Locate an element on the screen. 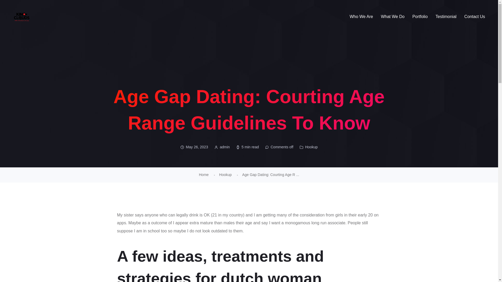 The image size is (502, 282). Hookup is located at coordinates (225, 174).